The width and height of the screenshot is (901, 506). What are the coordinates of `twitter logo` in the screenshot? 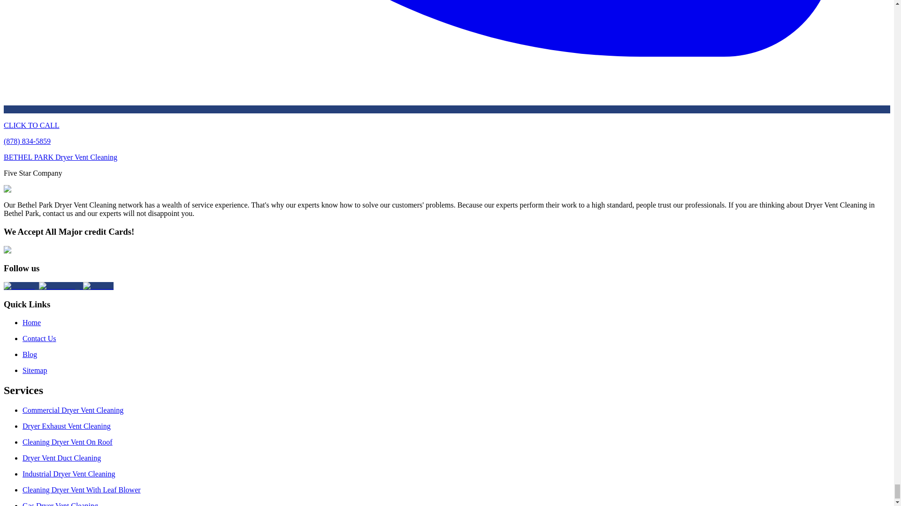 It's located at (61, 286).